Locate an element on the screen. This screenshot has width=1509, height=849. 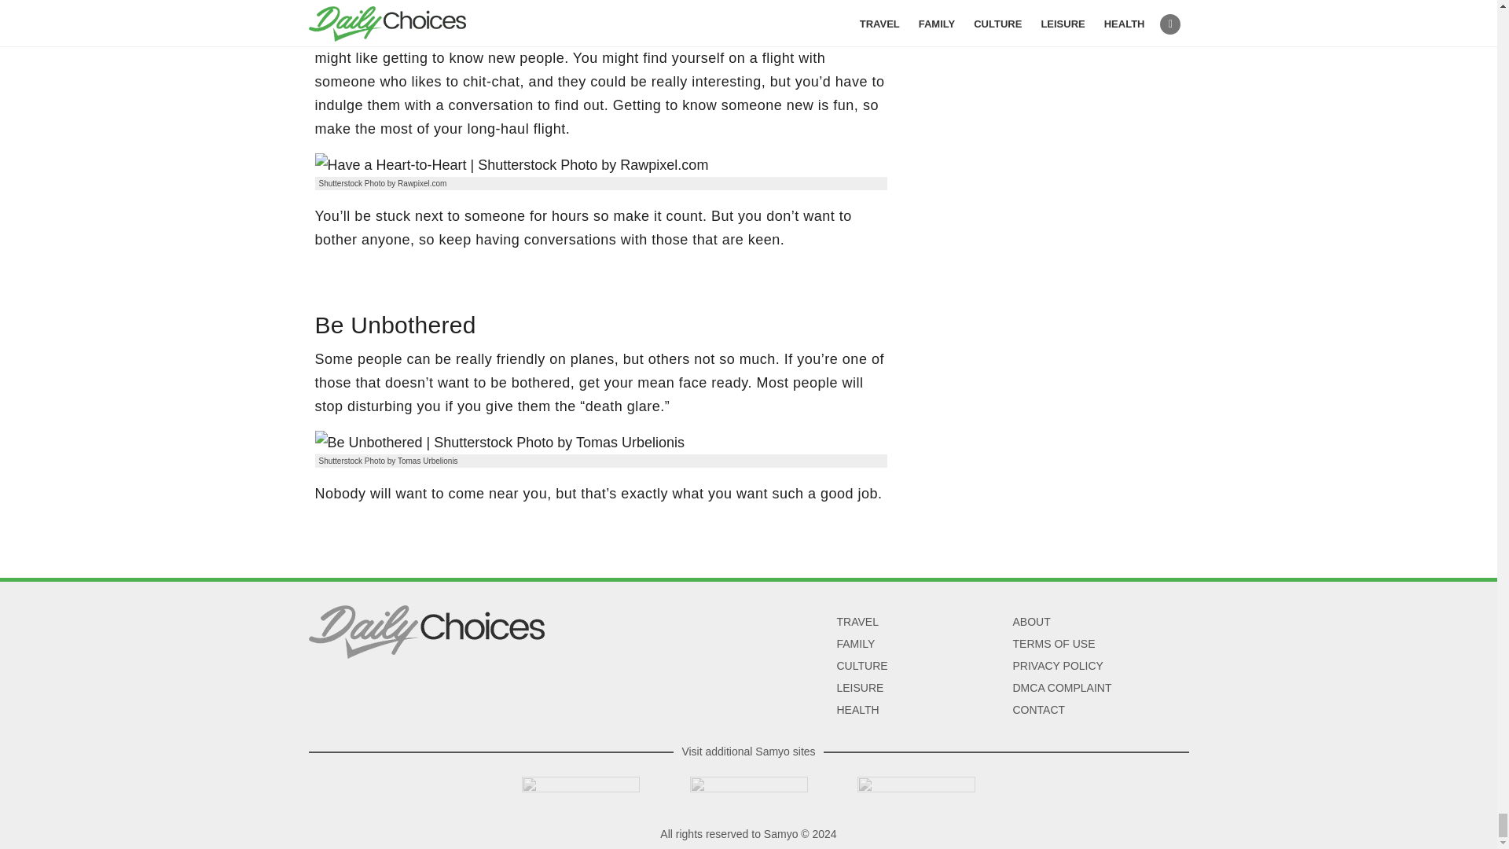
TRAVEL is located at coordinates (857, 622).